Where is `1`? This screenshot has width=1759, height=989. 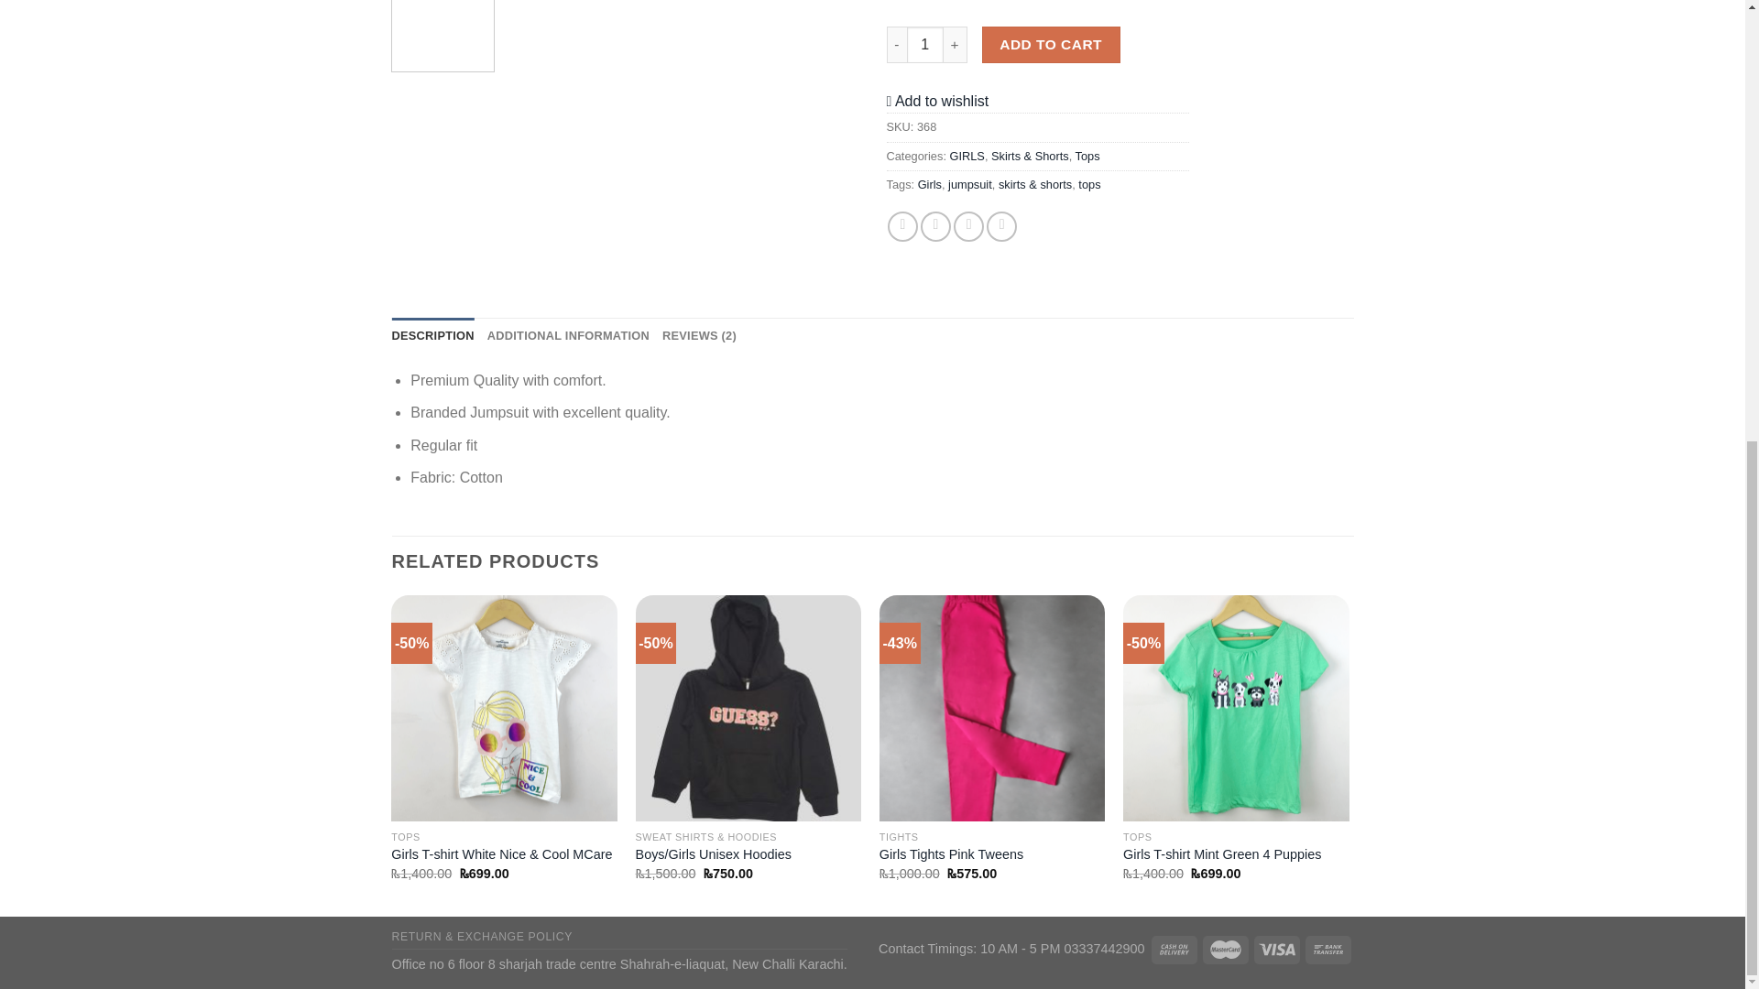
1 is located at coordinates (925, 45).